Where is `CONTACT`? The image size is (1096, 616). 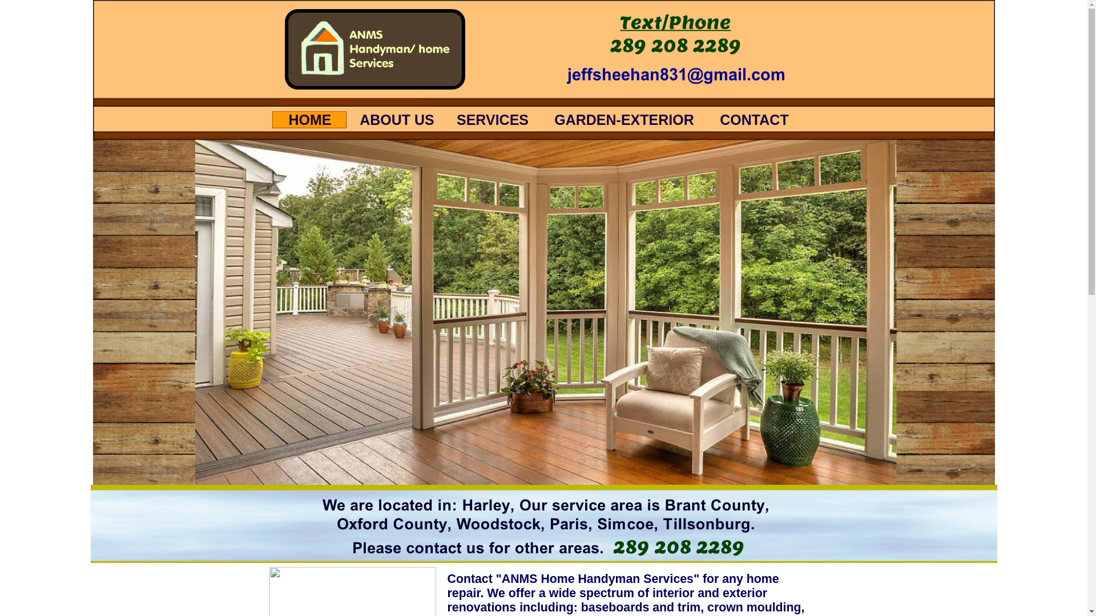
CONTACT is located at coordinates (753, 120).